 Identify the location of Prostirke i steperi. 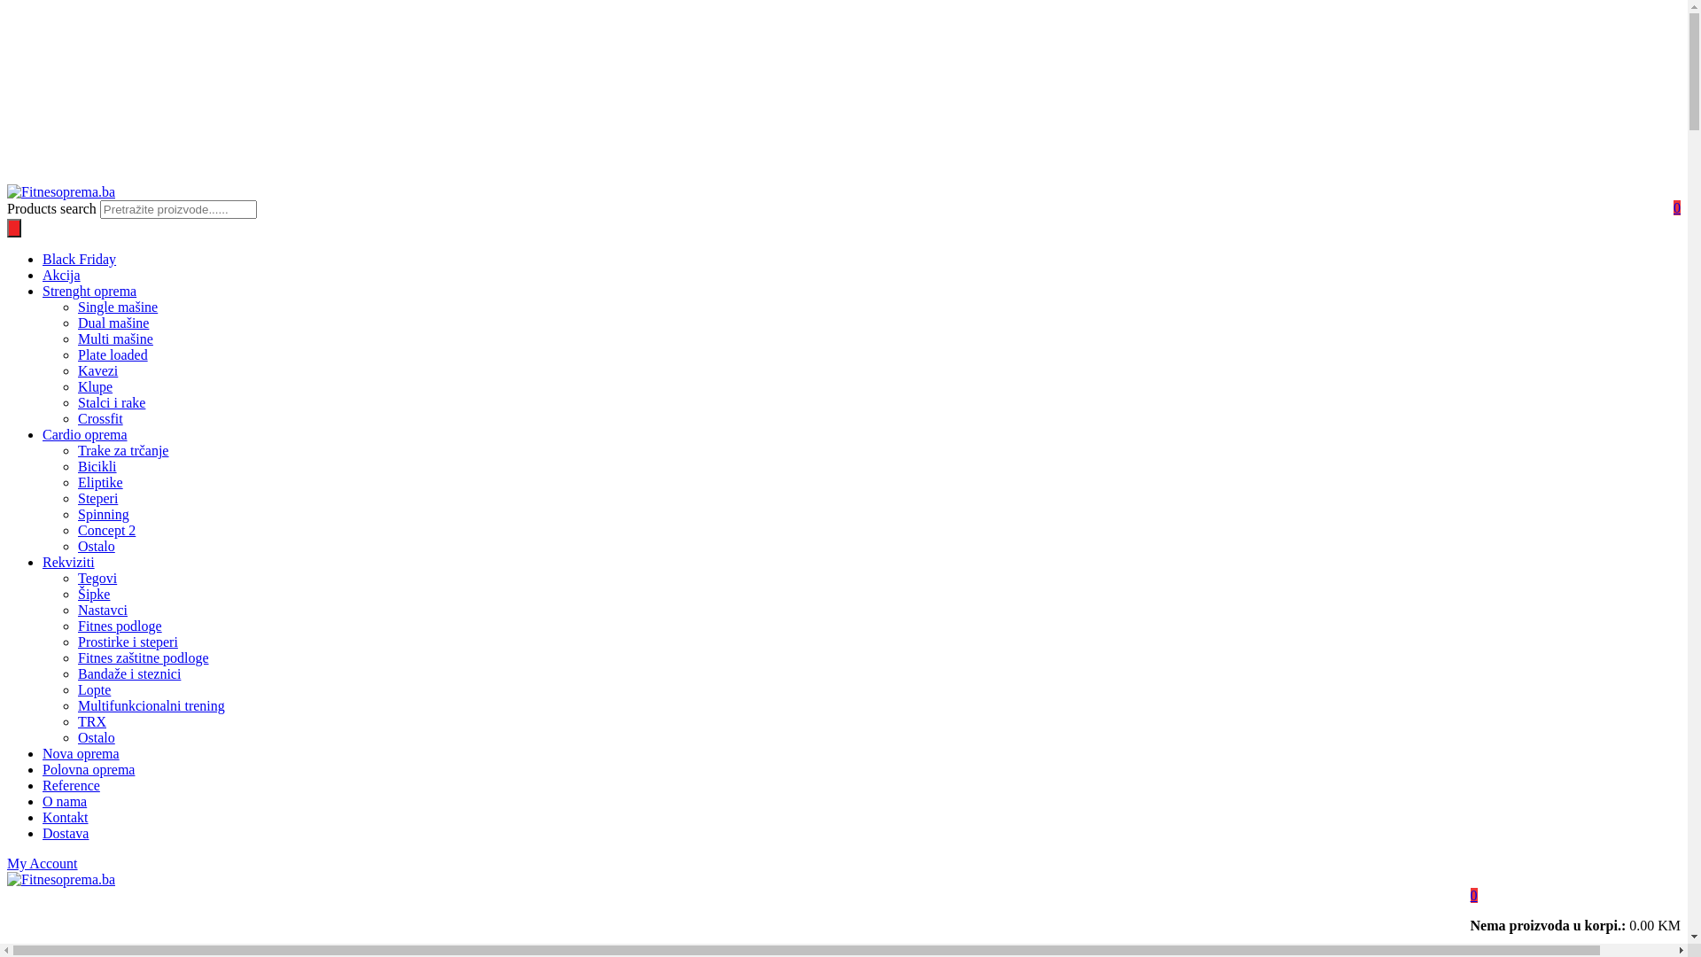
(128, 642).